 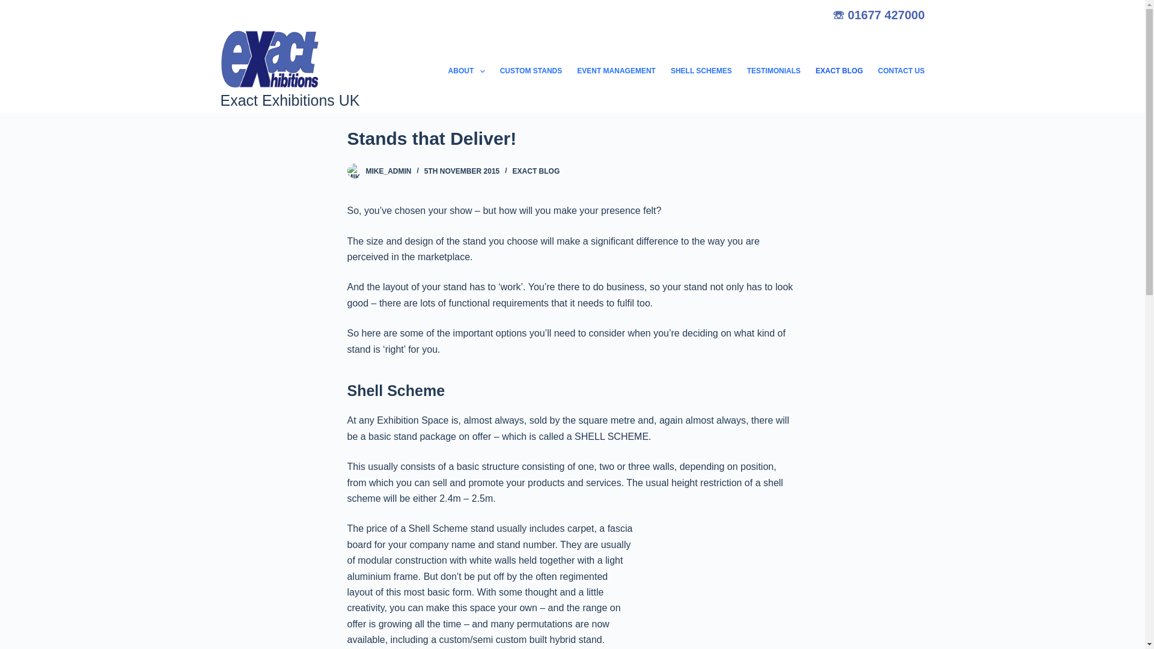 I want to click on Stands that Deliver!, so click(x=572, y=138).